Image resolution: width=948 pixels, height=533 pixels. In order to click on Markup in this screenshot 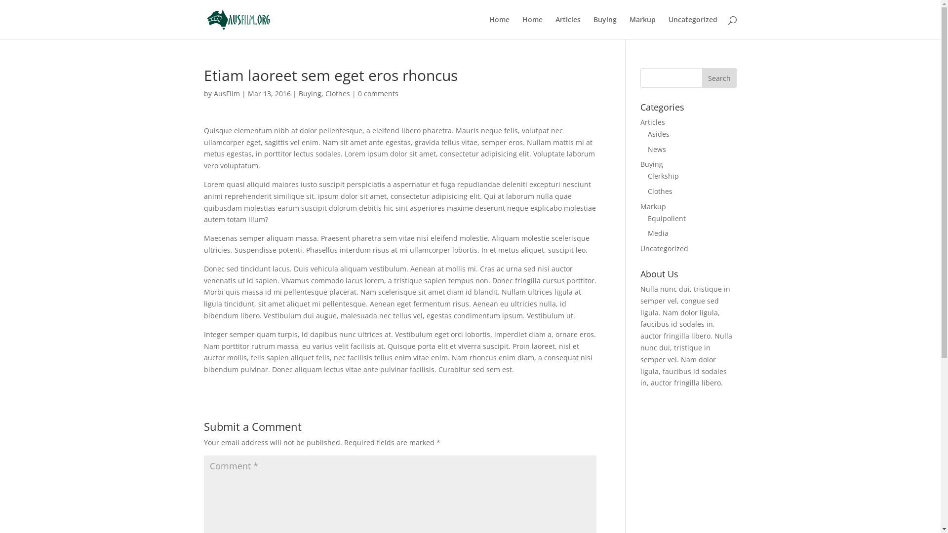, I will do `click(642, 28)`.